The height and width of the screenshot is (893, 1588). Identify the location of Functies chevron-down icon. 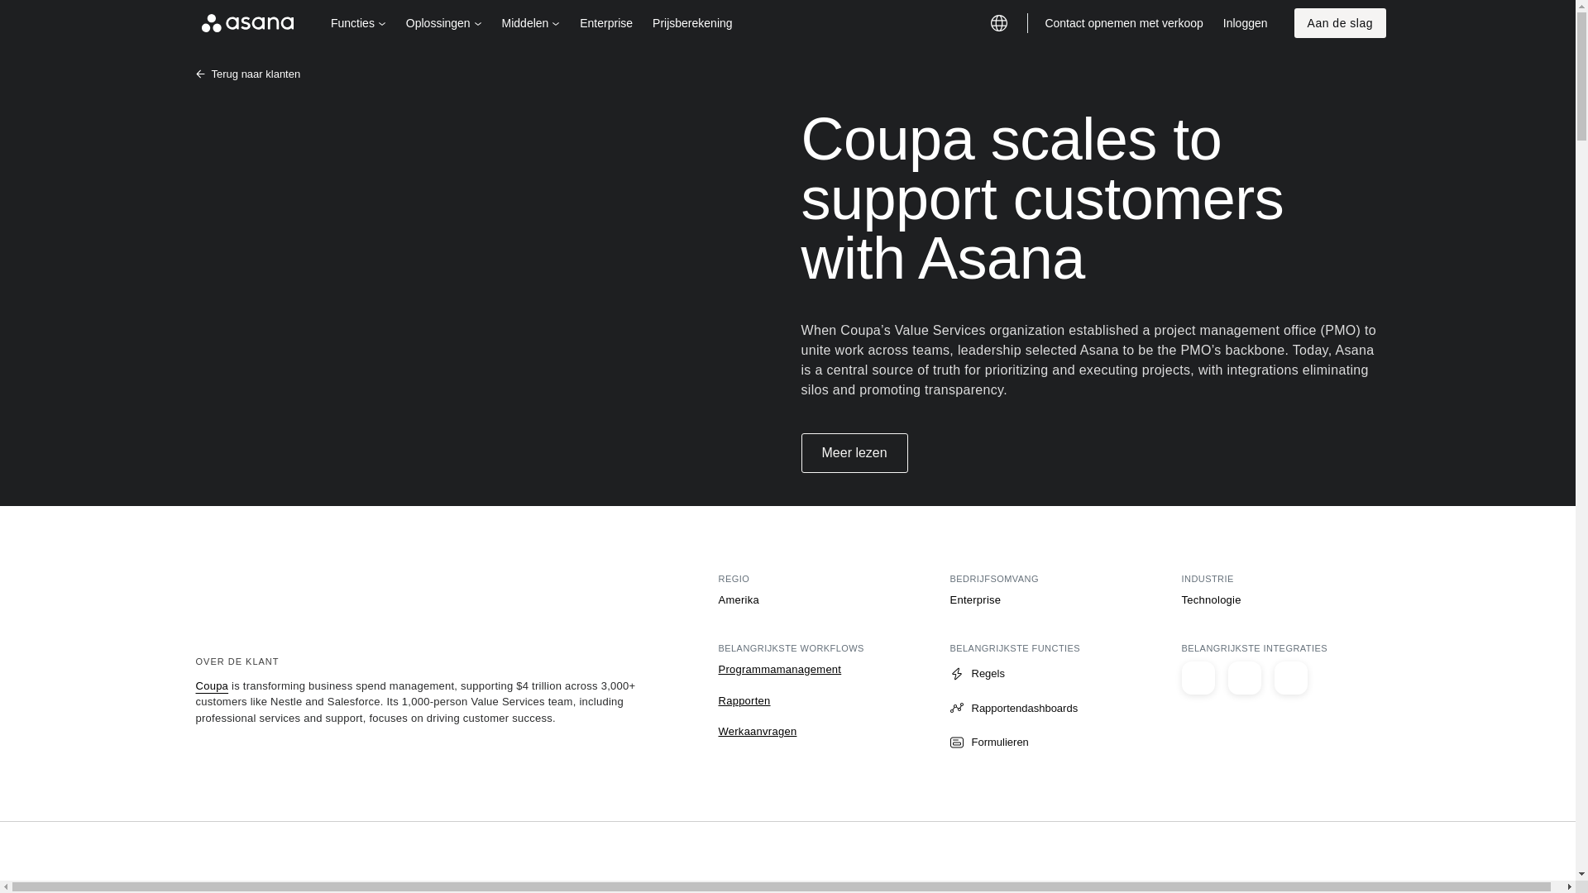
(357, 23).